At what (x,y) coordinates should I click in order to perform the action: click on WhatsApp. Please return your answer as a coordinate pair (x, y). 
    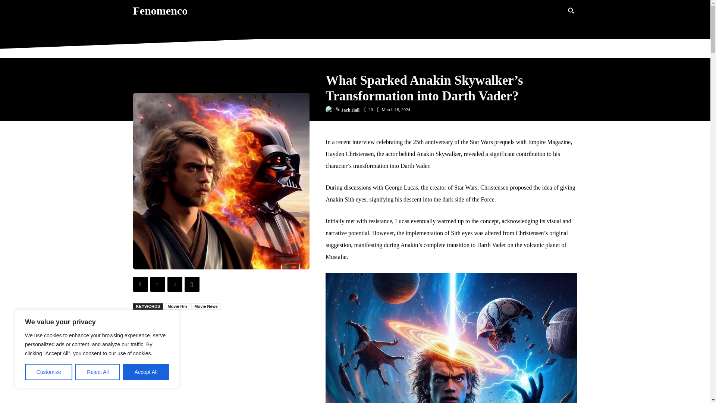
    Looking at the image, I should click on (191, 284).